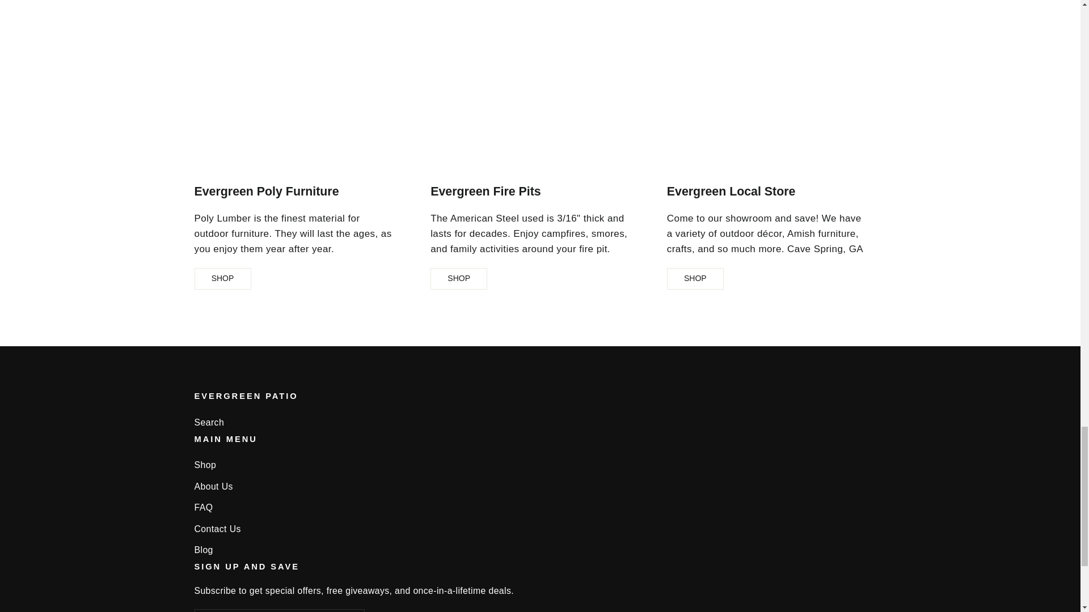 The width and height of the screenshot is (1089, 612). I want to click on SHOP, so click(458, 279).